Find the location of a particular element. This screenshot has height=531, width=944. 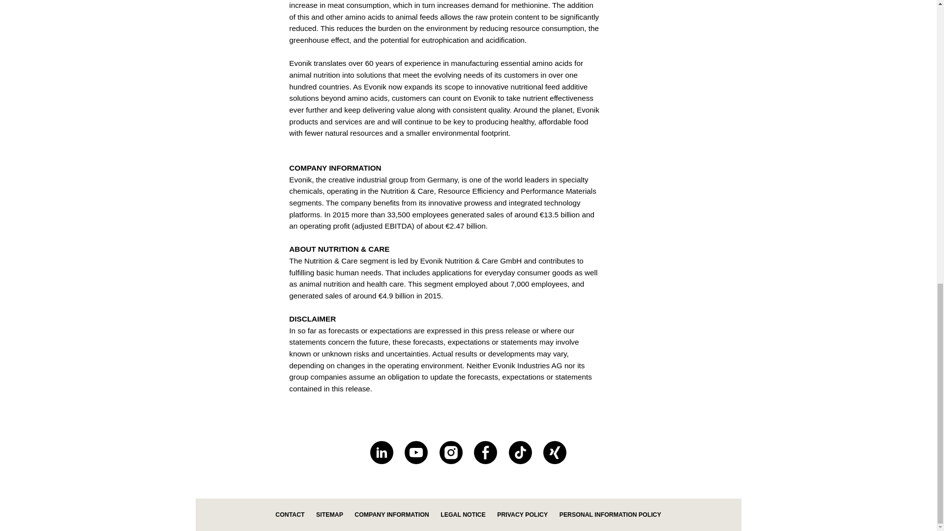

LEGAL NOTICE is located at coordinates (463, 515).